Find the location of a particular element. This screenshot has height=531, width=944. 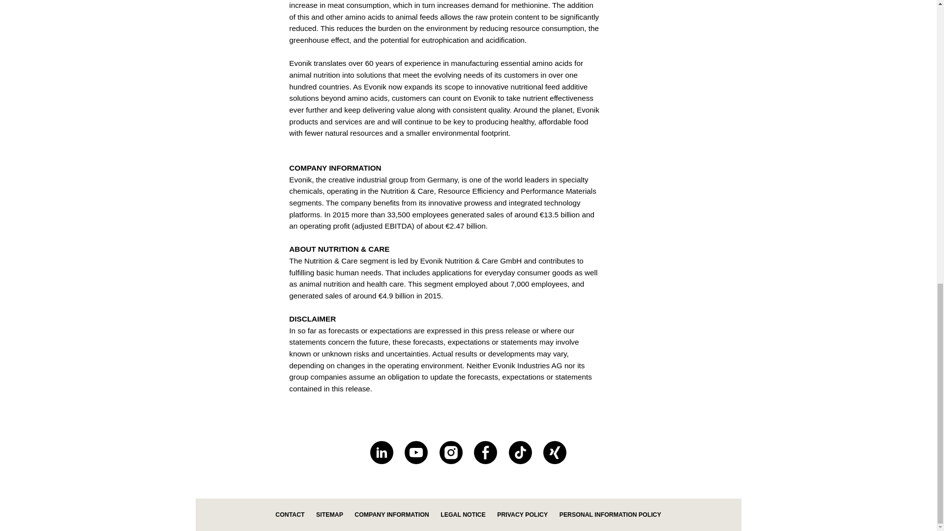

LEGAL NOTICE is located at coordinates (463, 515).